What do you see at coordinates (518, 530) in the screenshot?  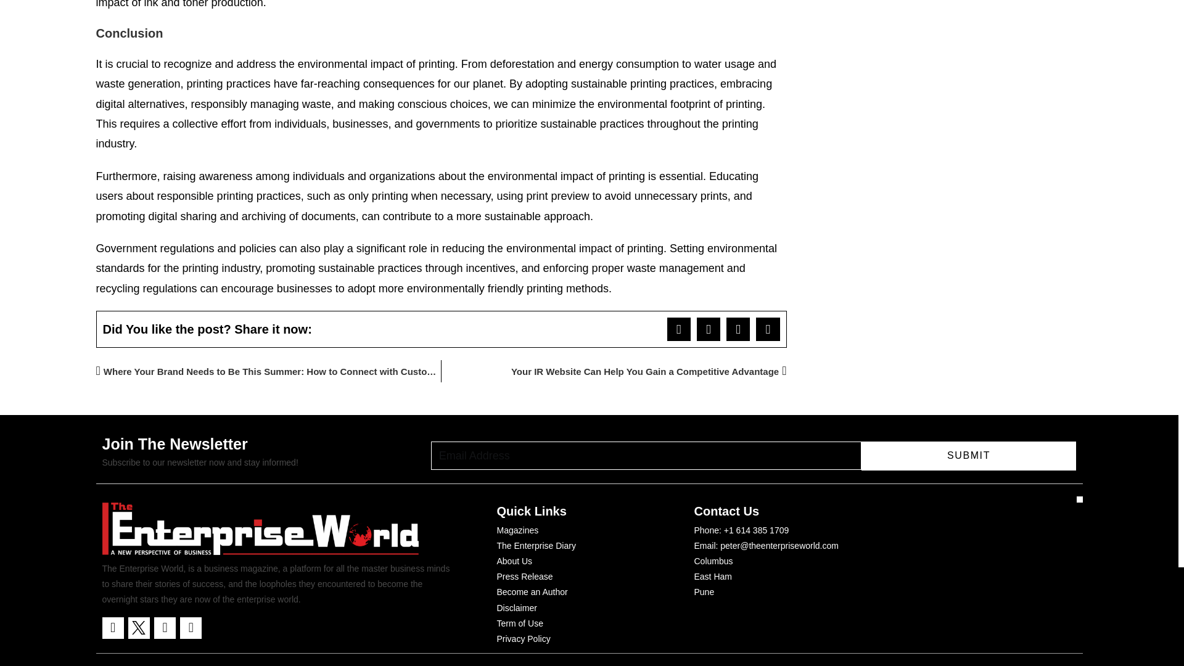 I see `Magazines` at bounding box center [518, 530].